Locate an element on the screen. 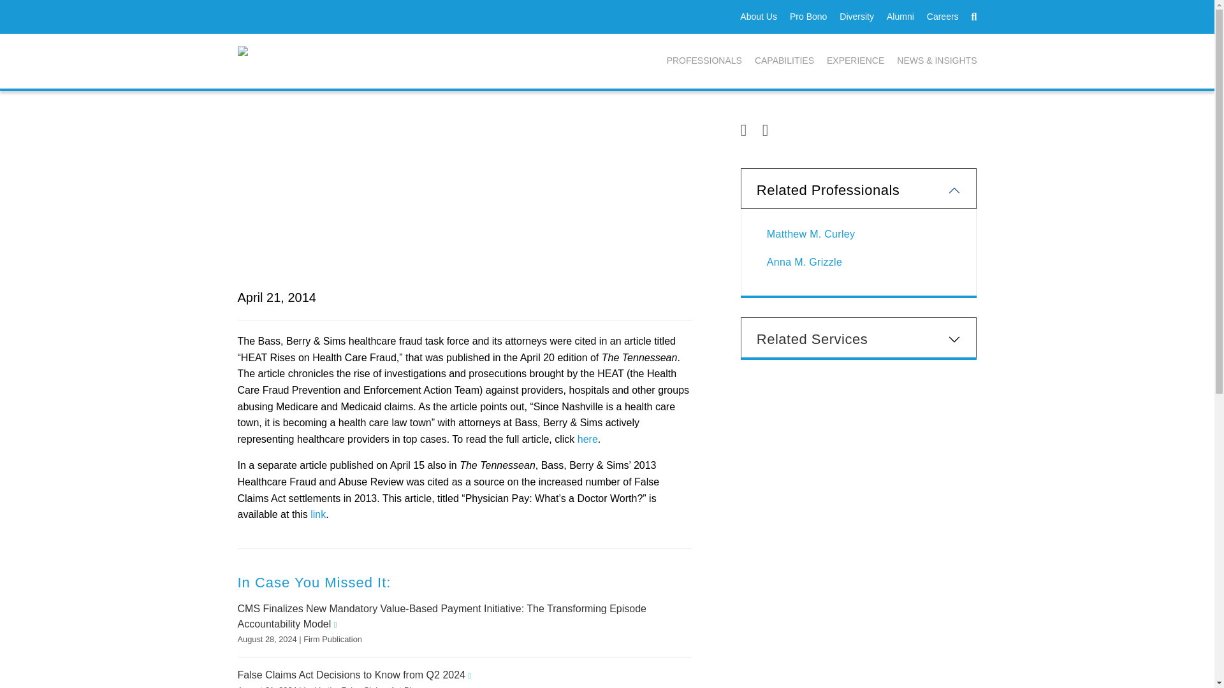 The height and width of the screenshot is (688, 1224). Pro Bono is located at coordinates (808, 17).